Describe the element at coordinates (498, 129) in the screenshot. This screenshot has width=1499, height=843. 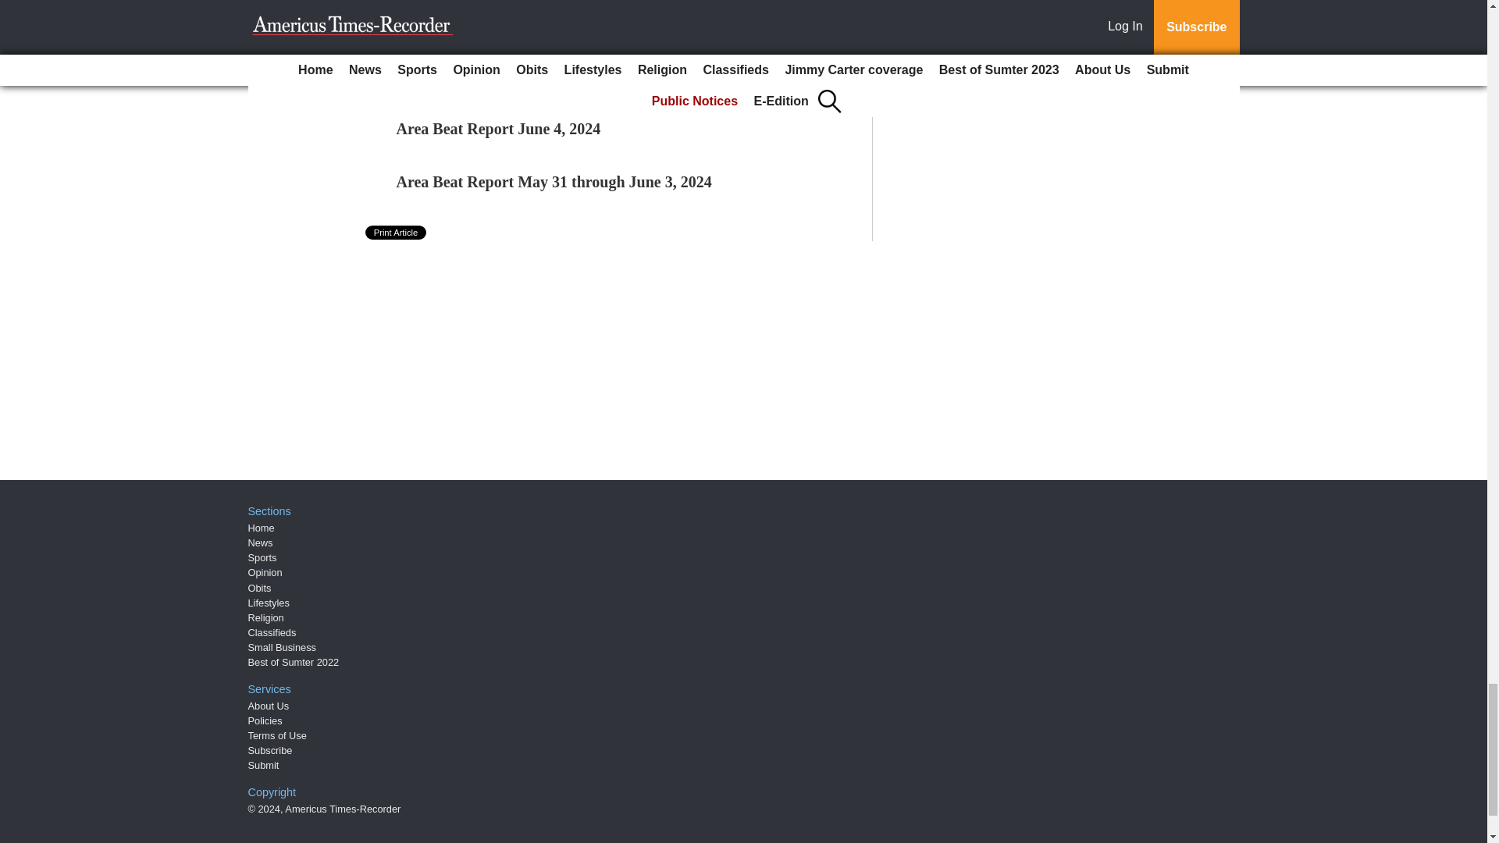
I see `Area Beat Report June 4, 2024` at that location.